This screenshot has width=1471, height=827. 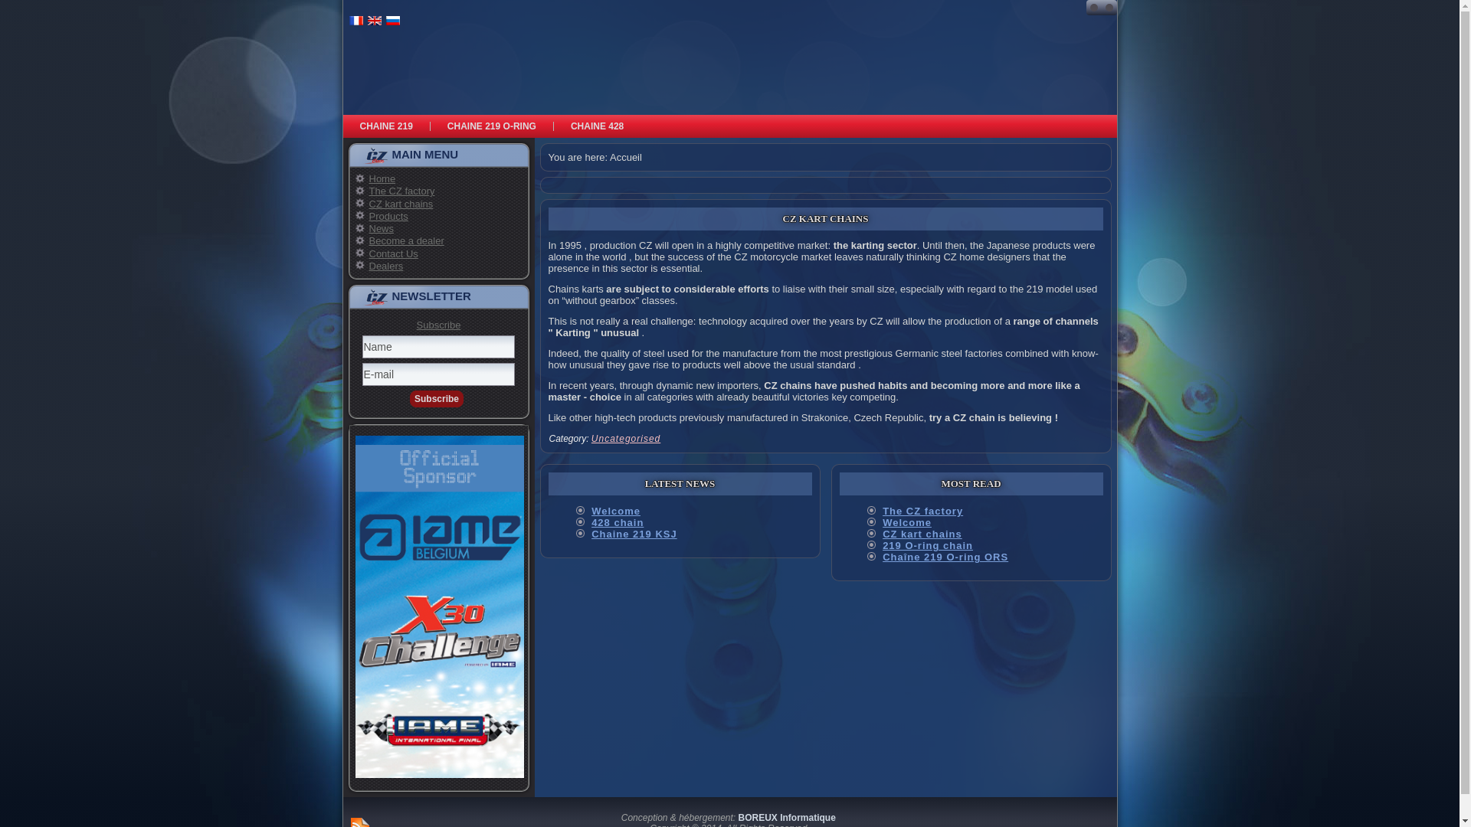 What do you see at coordinates (389, 216) in the screenshot?
I see `Products` at bounding box center [389, 216].